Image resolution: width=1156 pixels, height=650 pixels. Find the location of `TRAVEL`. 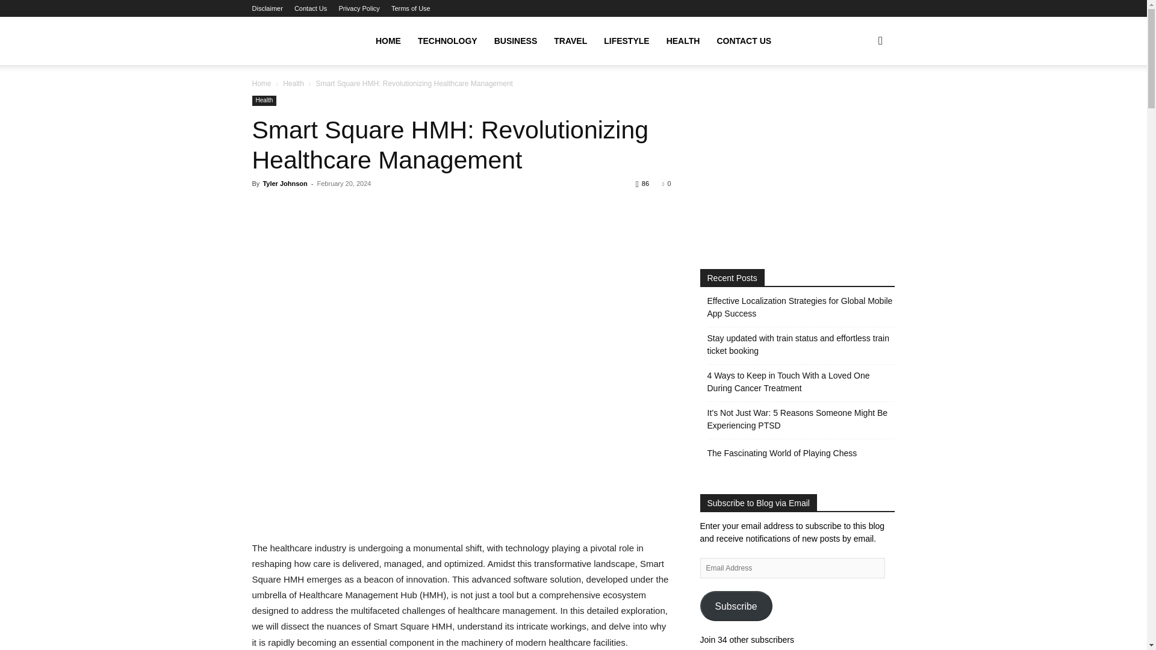

TRAVEL is located at coordinates (570, 41).